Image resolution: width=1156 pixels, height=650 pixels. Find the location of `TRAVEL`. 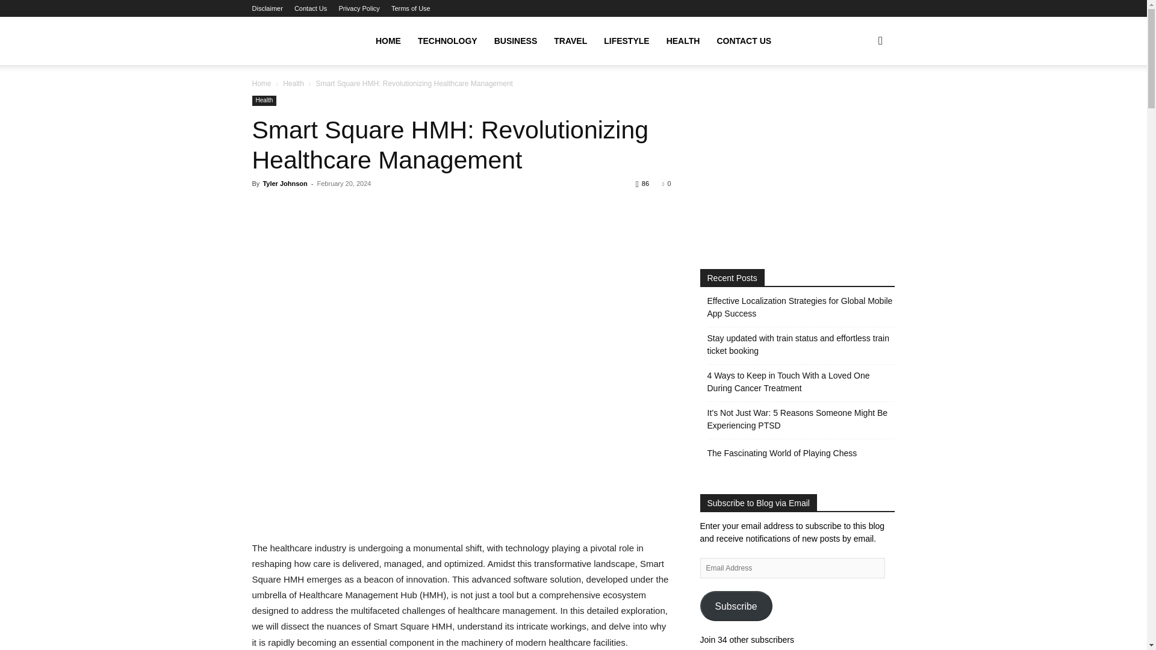

TRAVEL is located at coordinates (570, 41).